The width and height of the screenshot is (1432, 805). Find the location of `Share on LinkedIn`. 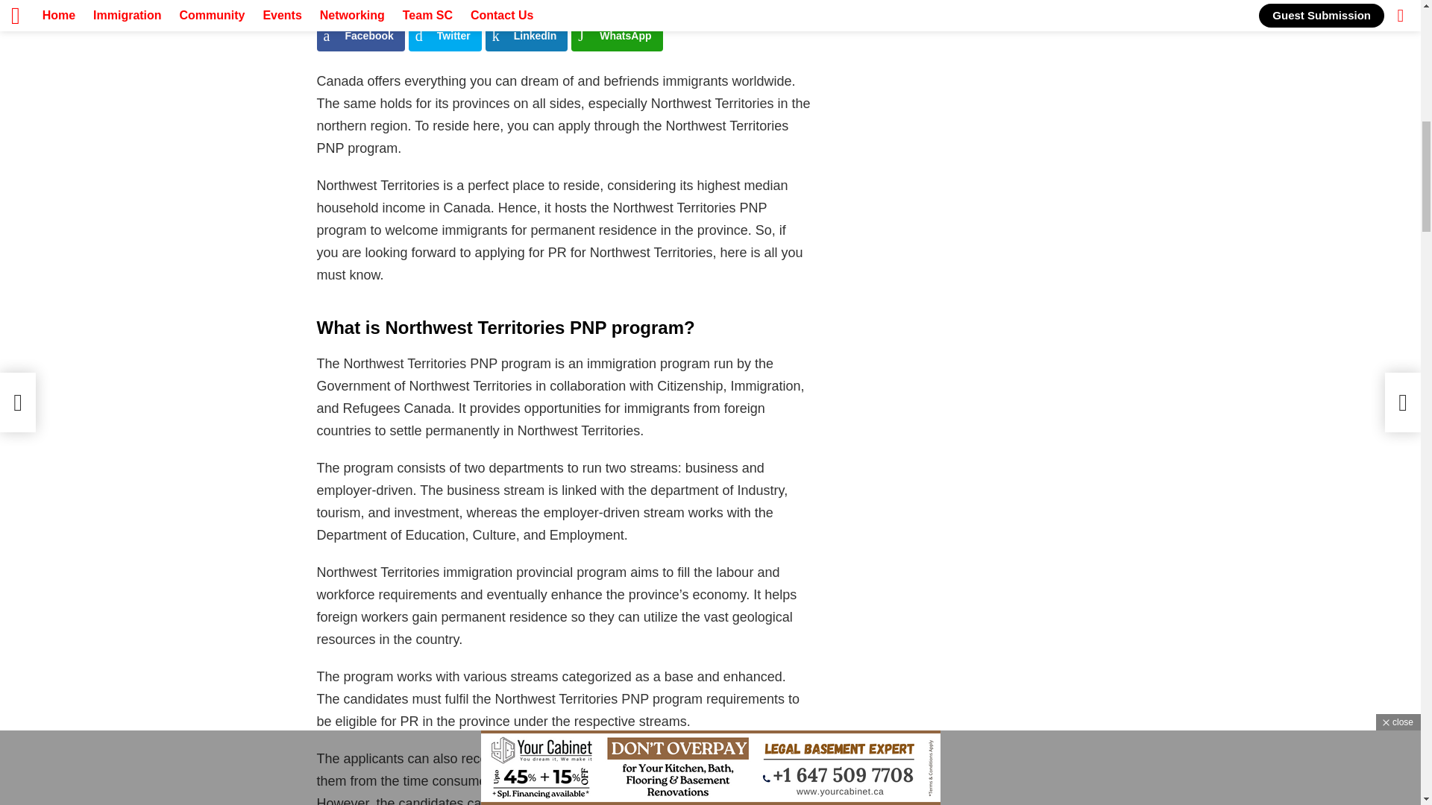

Share on LinkedIn is located at coordinates (527, 36).